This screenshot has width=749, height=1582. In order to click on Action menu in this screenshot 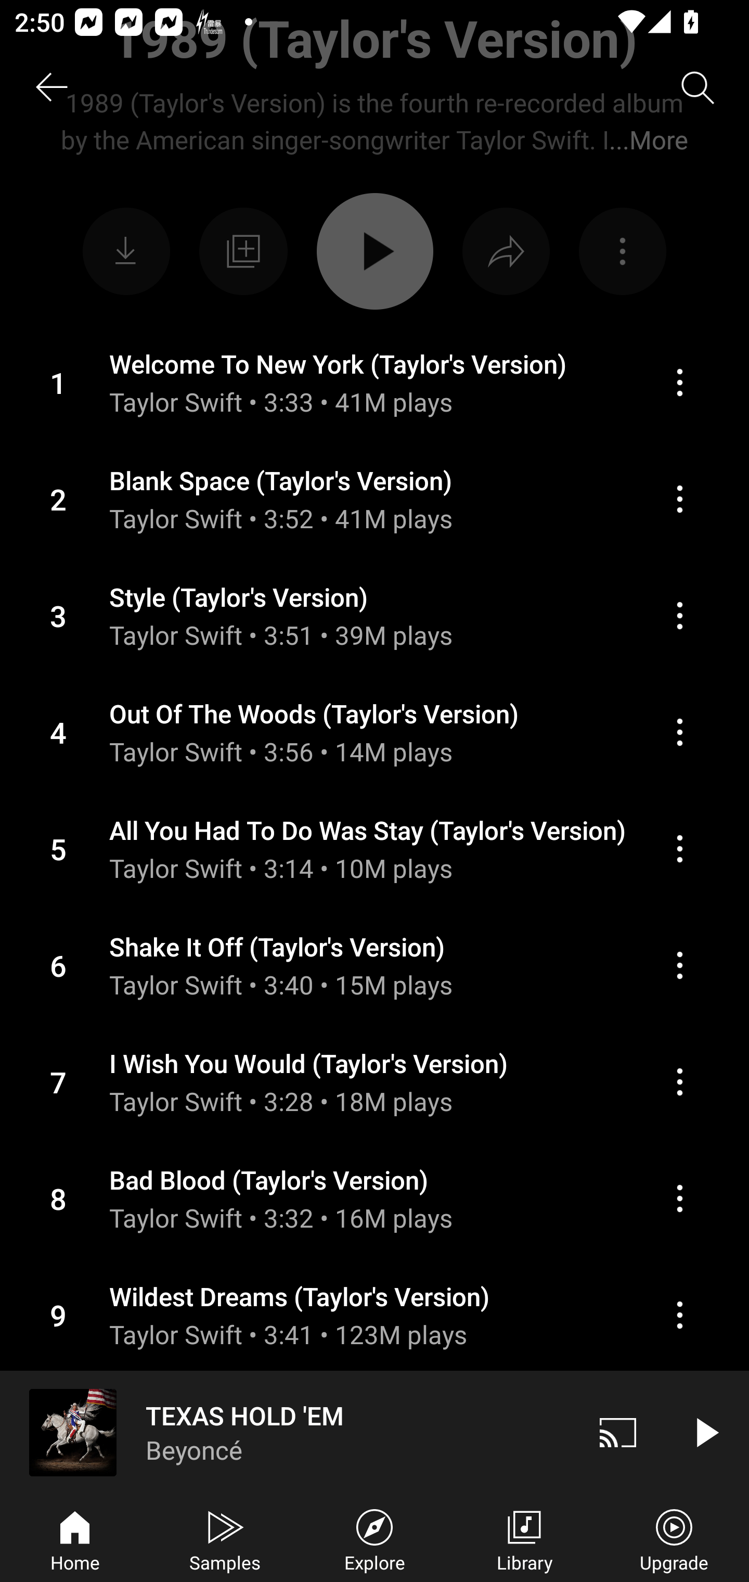, I will do `click(679, 499)`.